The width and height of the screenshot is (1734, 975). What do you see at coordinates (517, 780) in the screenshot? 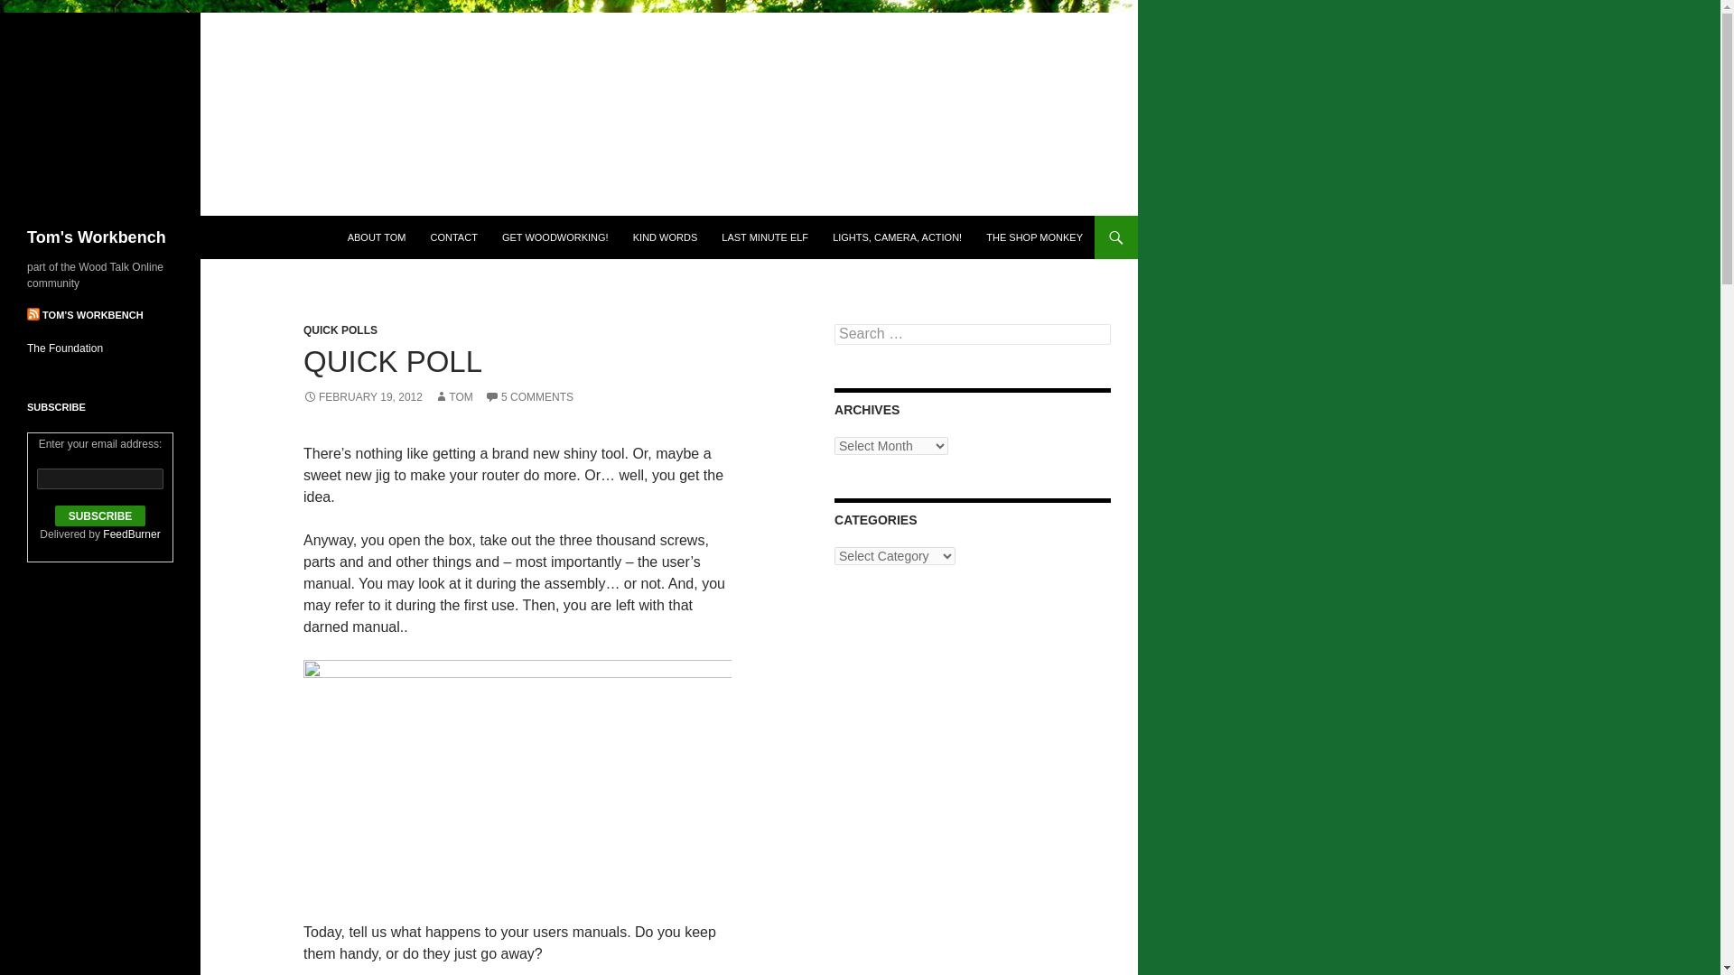
I see `Users manuals` at bounding box center [517, 780].